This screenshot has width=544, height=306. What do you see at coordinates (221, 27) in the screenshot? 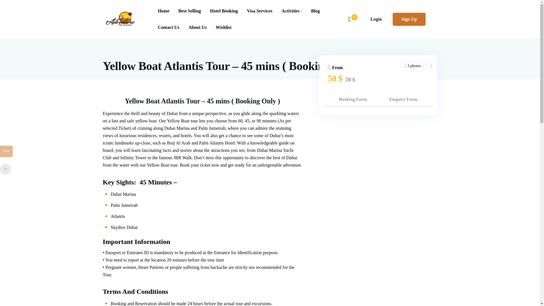
I see `Wishlist` at bounding box center [221, 27].